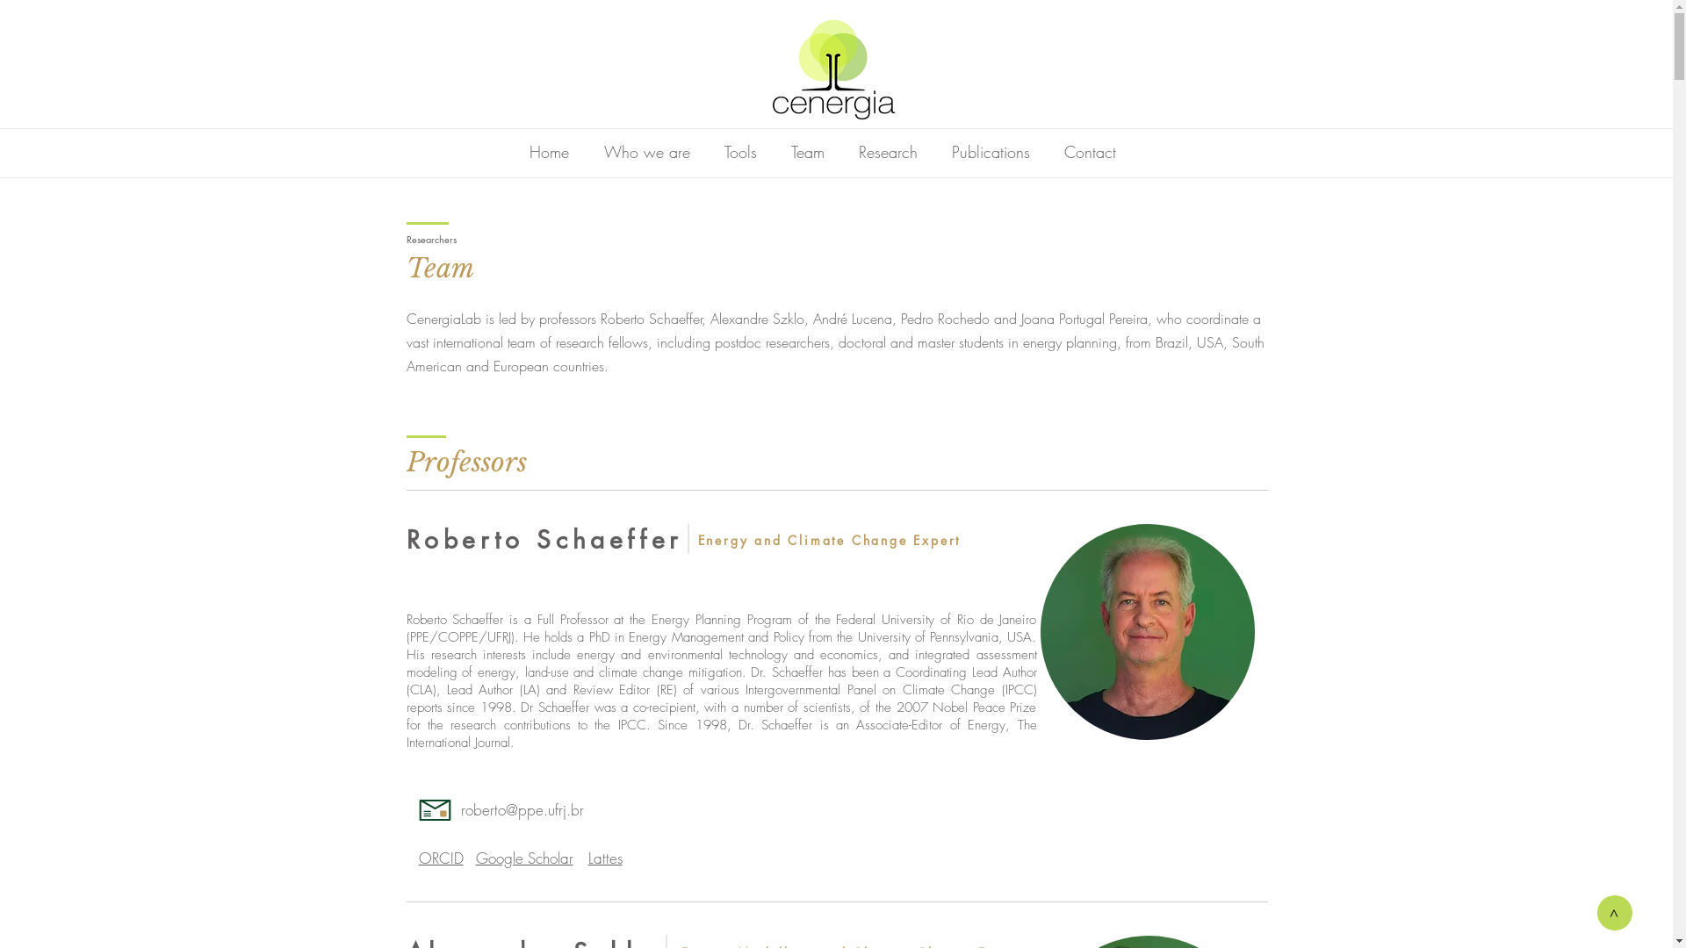 Image resolution: width=1686 pixels, height=948 pixels. I want to click on Lattes, so click(606, 858).